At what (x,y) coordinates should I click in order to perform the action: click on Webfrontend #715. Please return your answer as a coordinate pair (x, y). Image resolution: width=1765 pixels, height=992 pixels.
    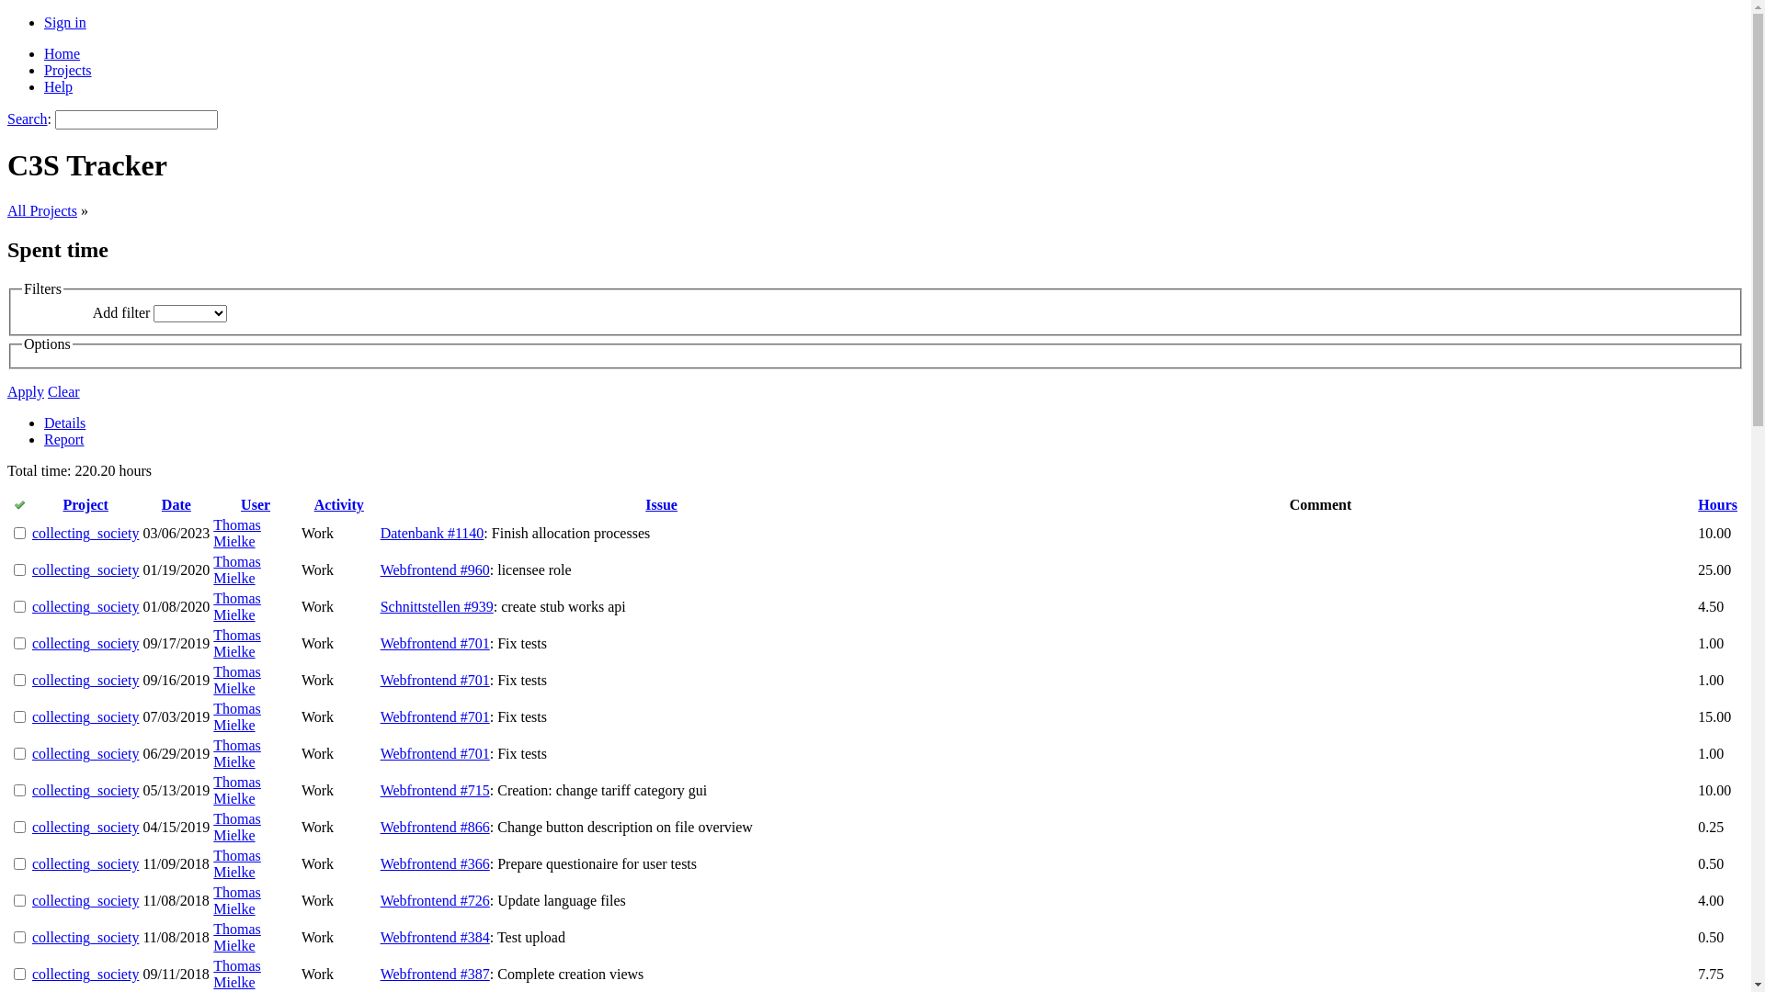
    Looking at the image, I should click on (436, 790).